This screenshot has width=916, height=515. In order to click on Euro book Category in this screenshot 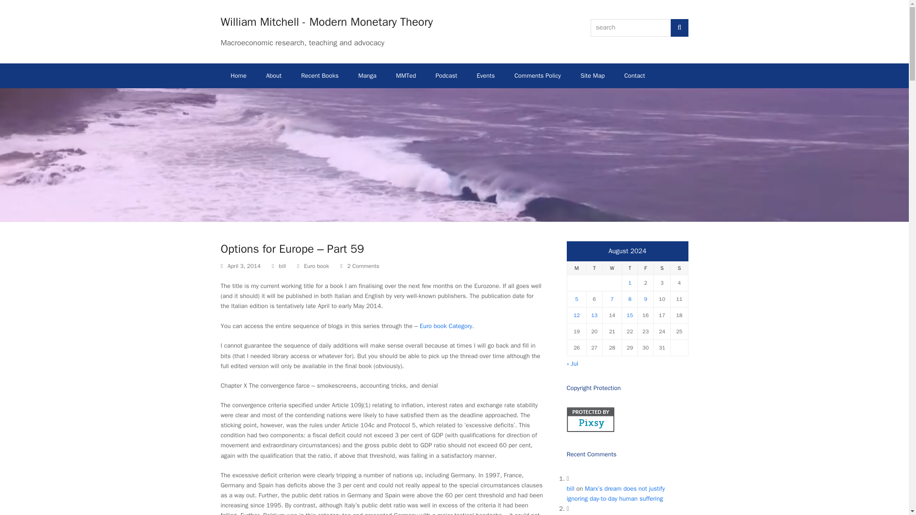, I will do `click(446, 326)`.